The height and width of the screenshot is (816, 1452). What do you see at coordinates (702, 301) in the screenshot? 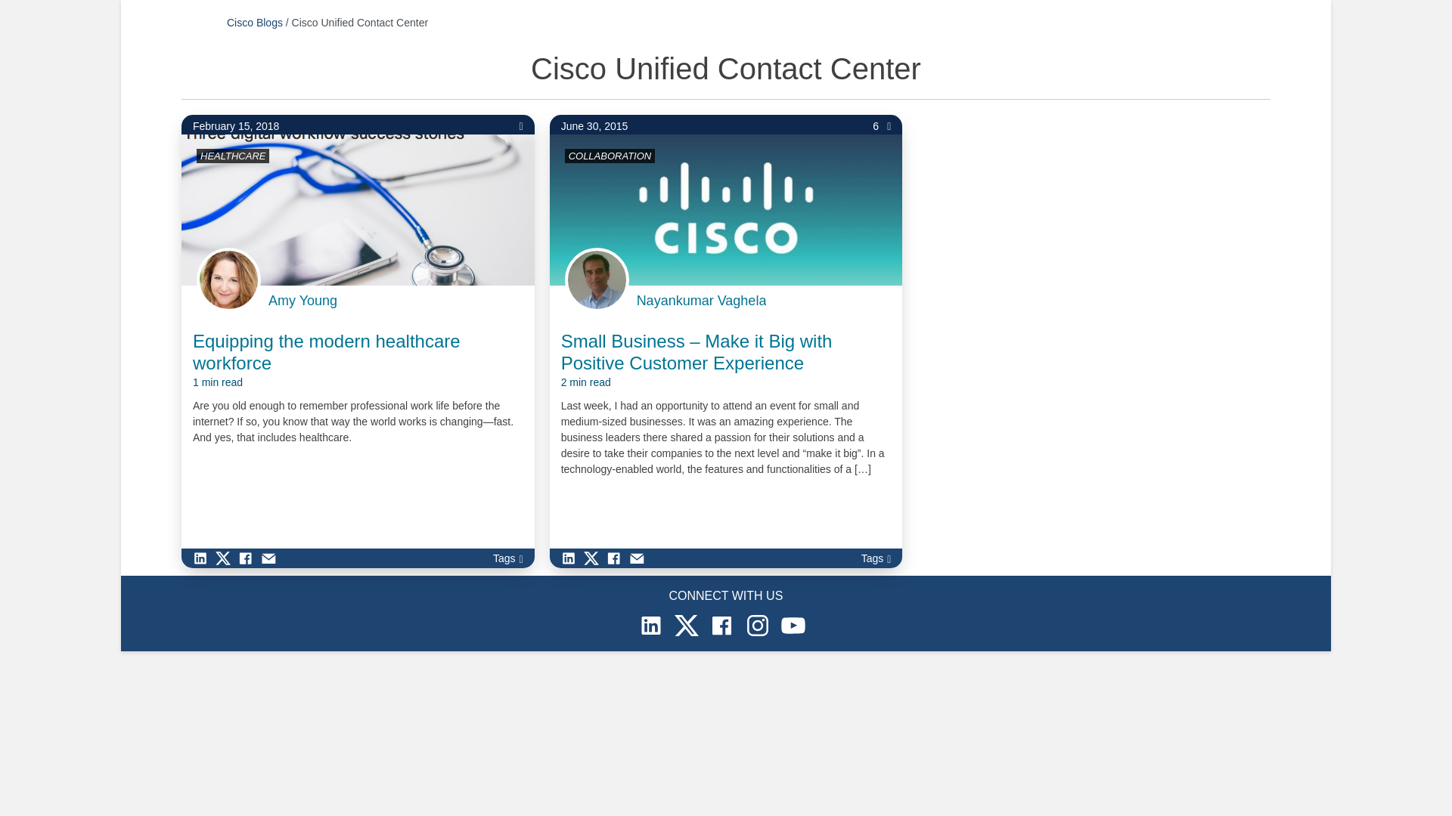
I see `Nayankumar Vaghela` at bounding box center [702, 301].